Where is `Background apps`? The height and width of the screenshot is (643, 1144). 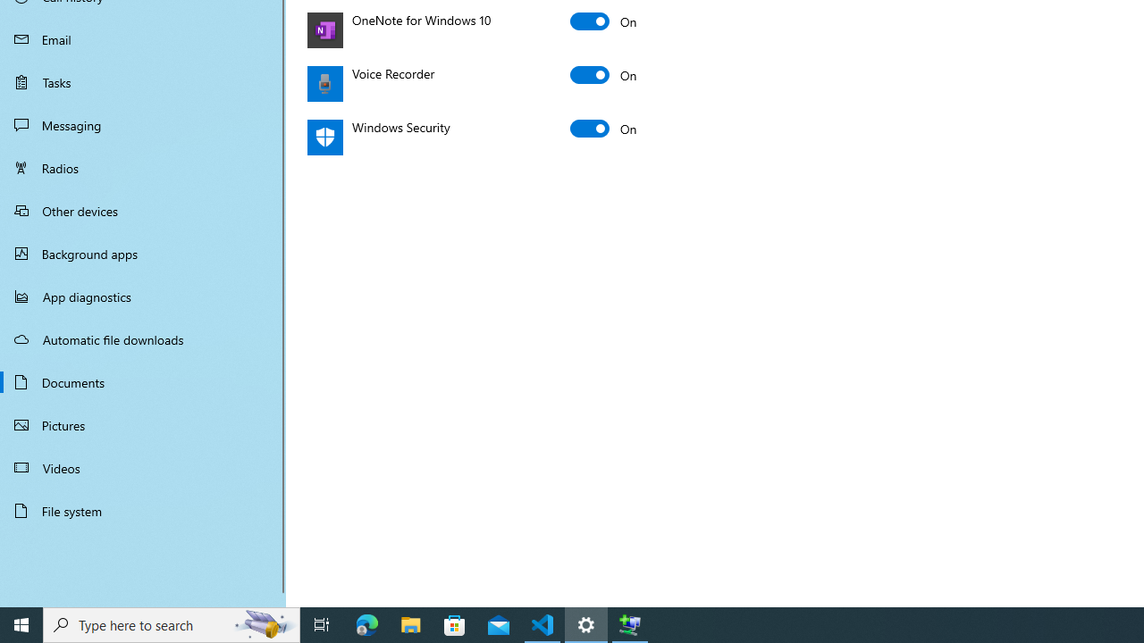
Background apps is located at coordinates (143, 254).